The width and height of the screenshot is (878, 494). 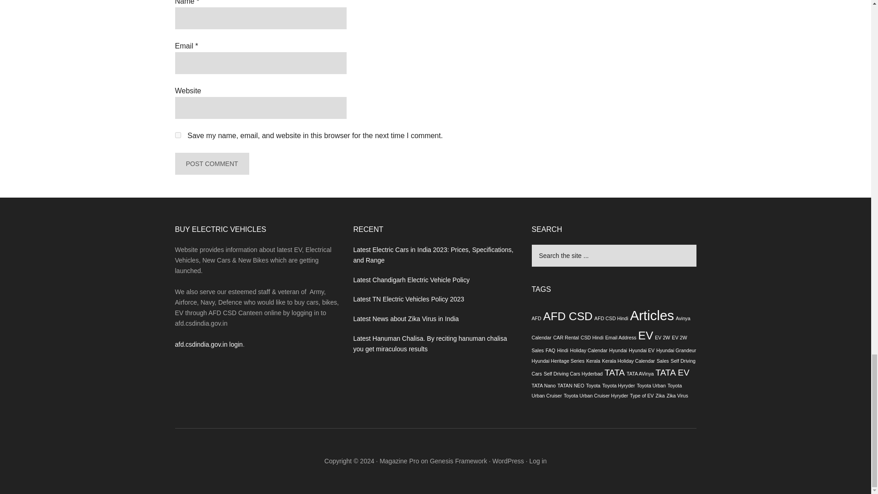 What do you see at coordinates (211, 164) in the screenshot?
I see `Post Comment` at bounding box center [211, 164].